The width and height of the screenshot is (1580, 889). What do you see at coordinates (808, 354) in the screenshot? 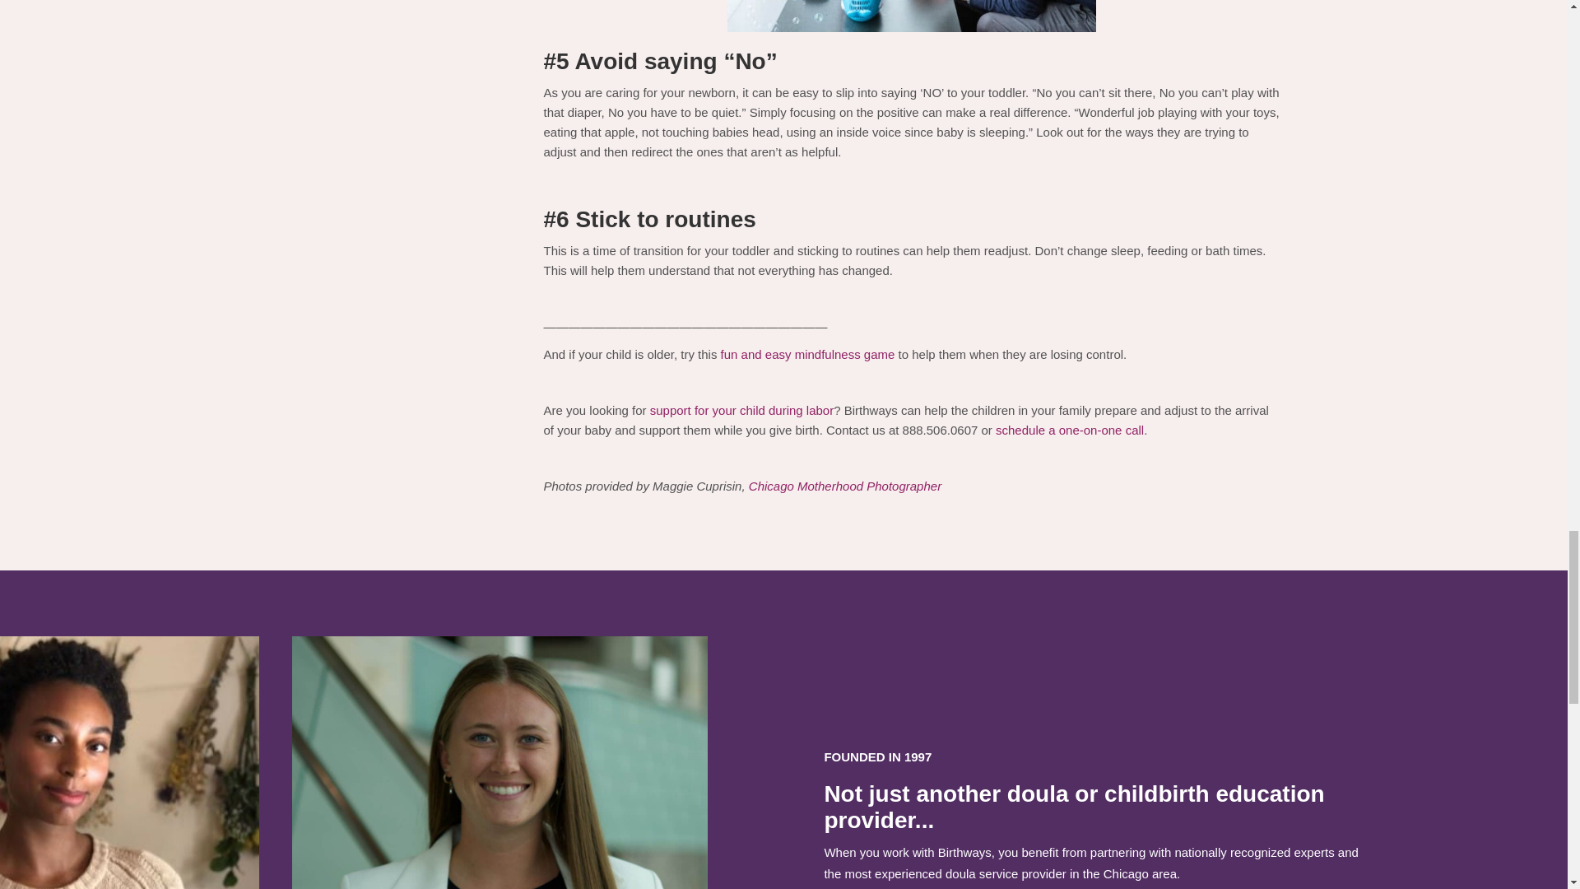
I see `fun and easy mindfulness game` at bounding box center [808, 354].